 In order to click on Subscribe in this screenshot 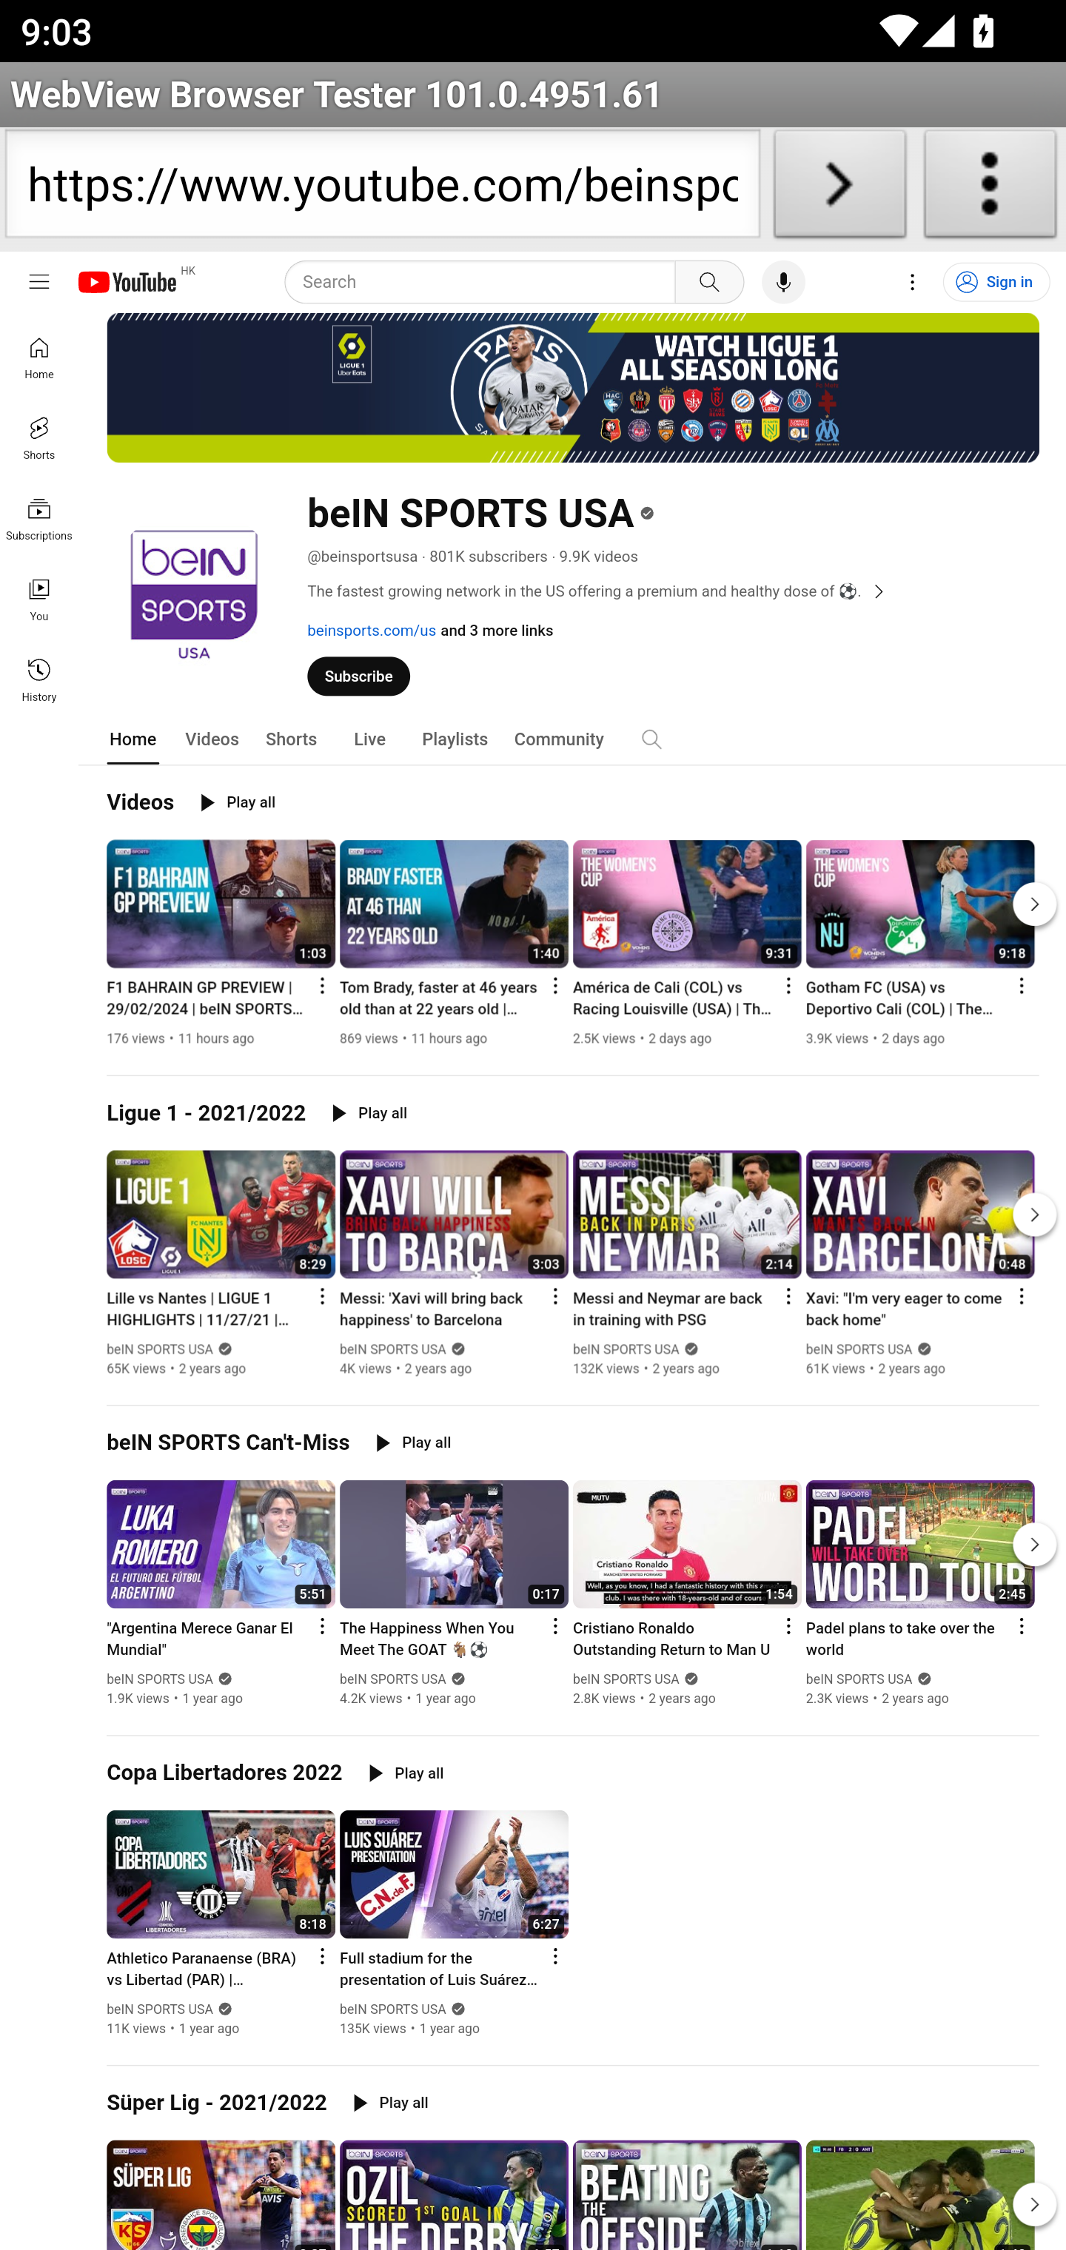, I will do `click(358, 676)`.